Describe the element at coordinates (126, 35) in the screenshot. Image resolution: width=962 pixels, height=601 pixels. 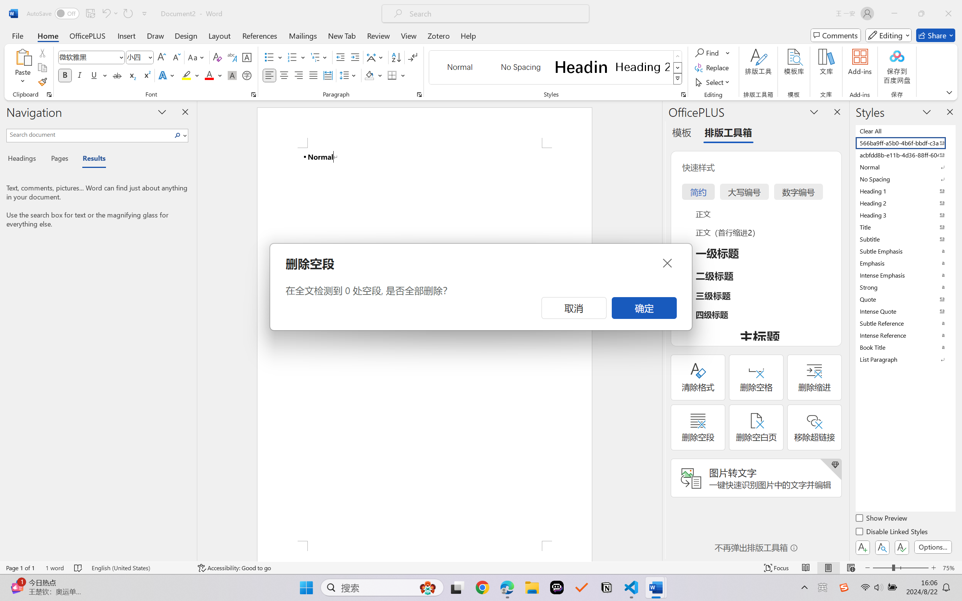
I see `Insert` at that location.